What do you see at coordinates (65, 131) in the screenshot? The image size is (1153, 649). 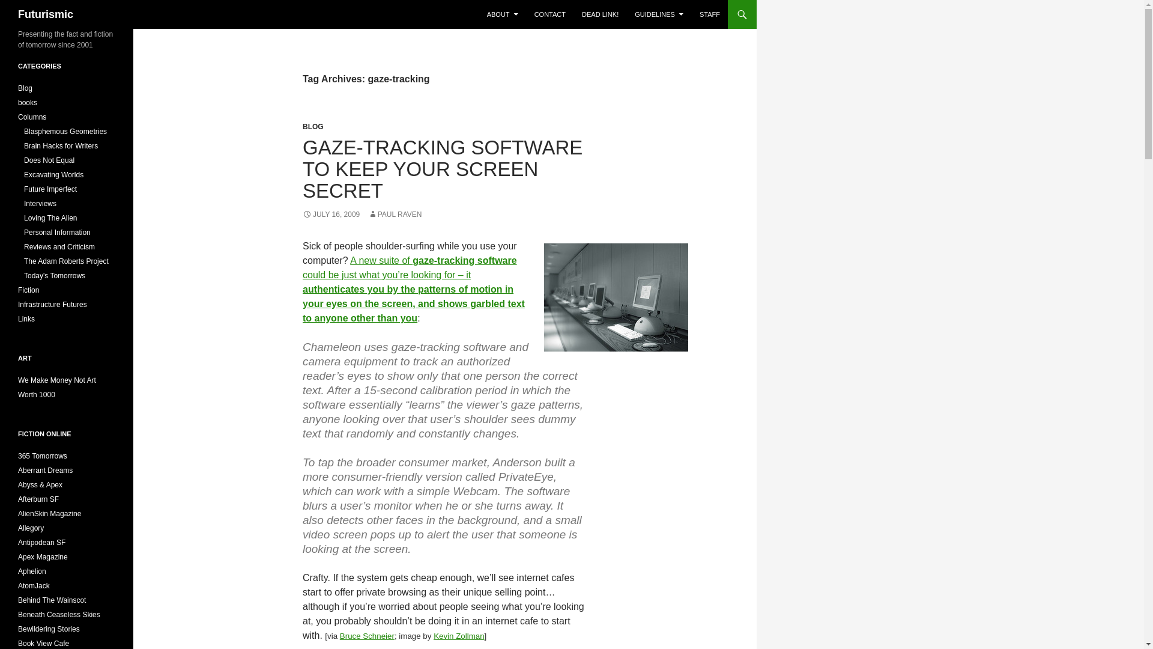 I see `Blasphemous Geometries` at bounding box center [65, 131].